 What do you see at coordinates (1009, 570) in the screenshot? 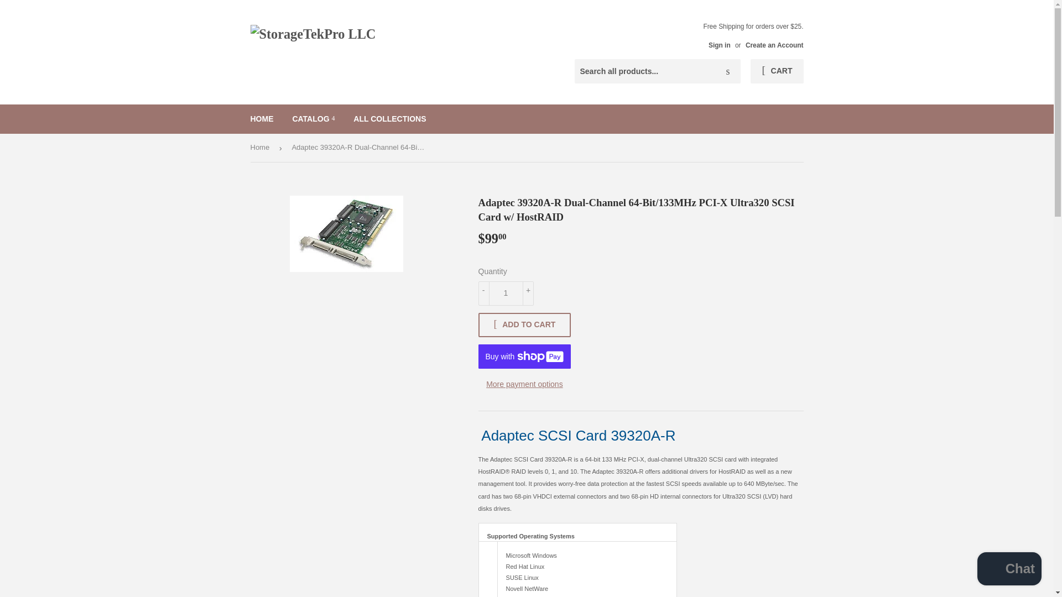
I see `Shopify online store chat` at bounding box center [1009, 570].